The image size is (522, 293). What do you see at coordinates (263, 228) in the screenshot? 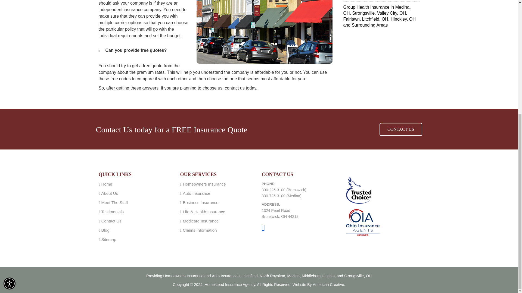
I see `Facebook` at bounding box center [263, 228].